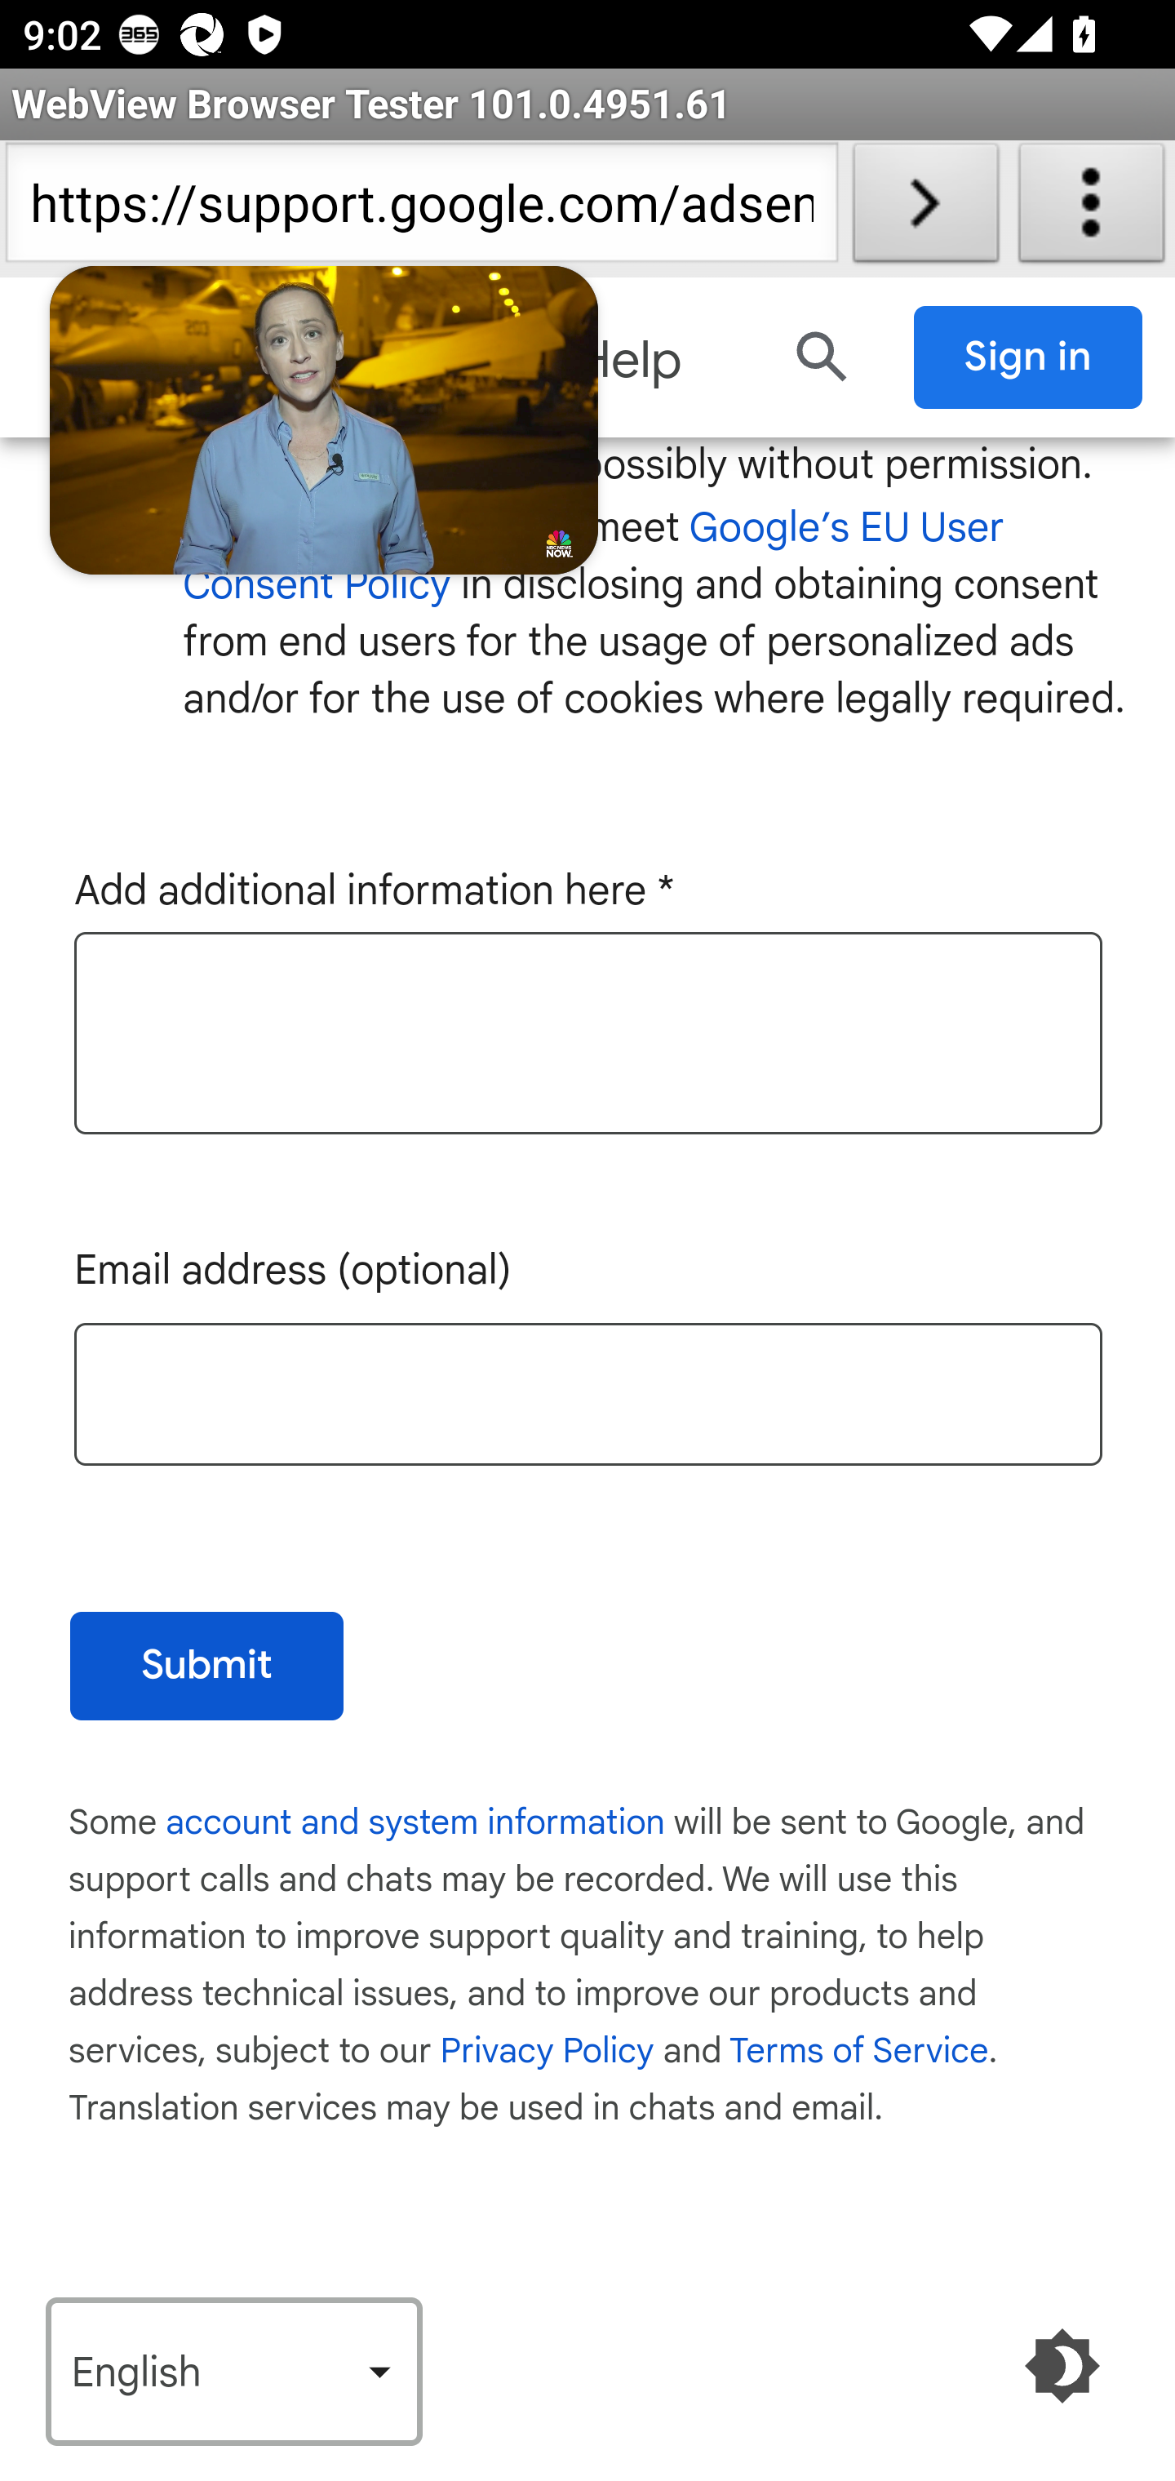  I want to click on Load URL, so click(925, 209).